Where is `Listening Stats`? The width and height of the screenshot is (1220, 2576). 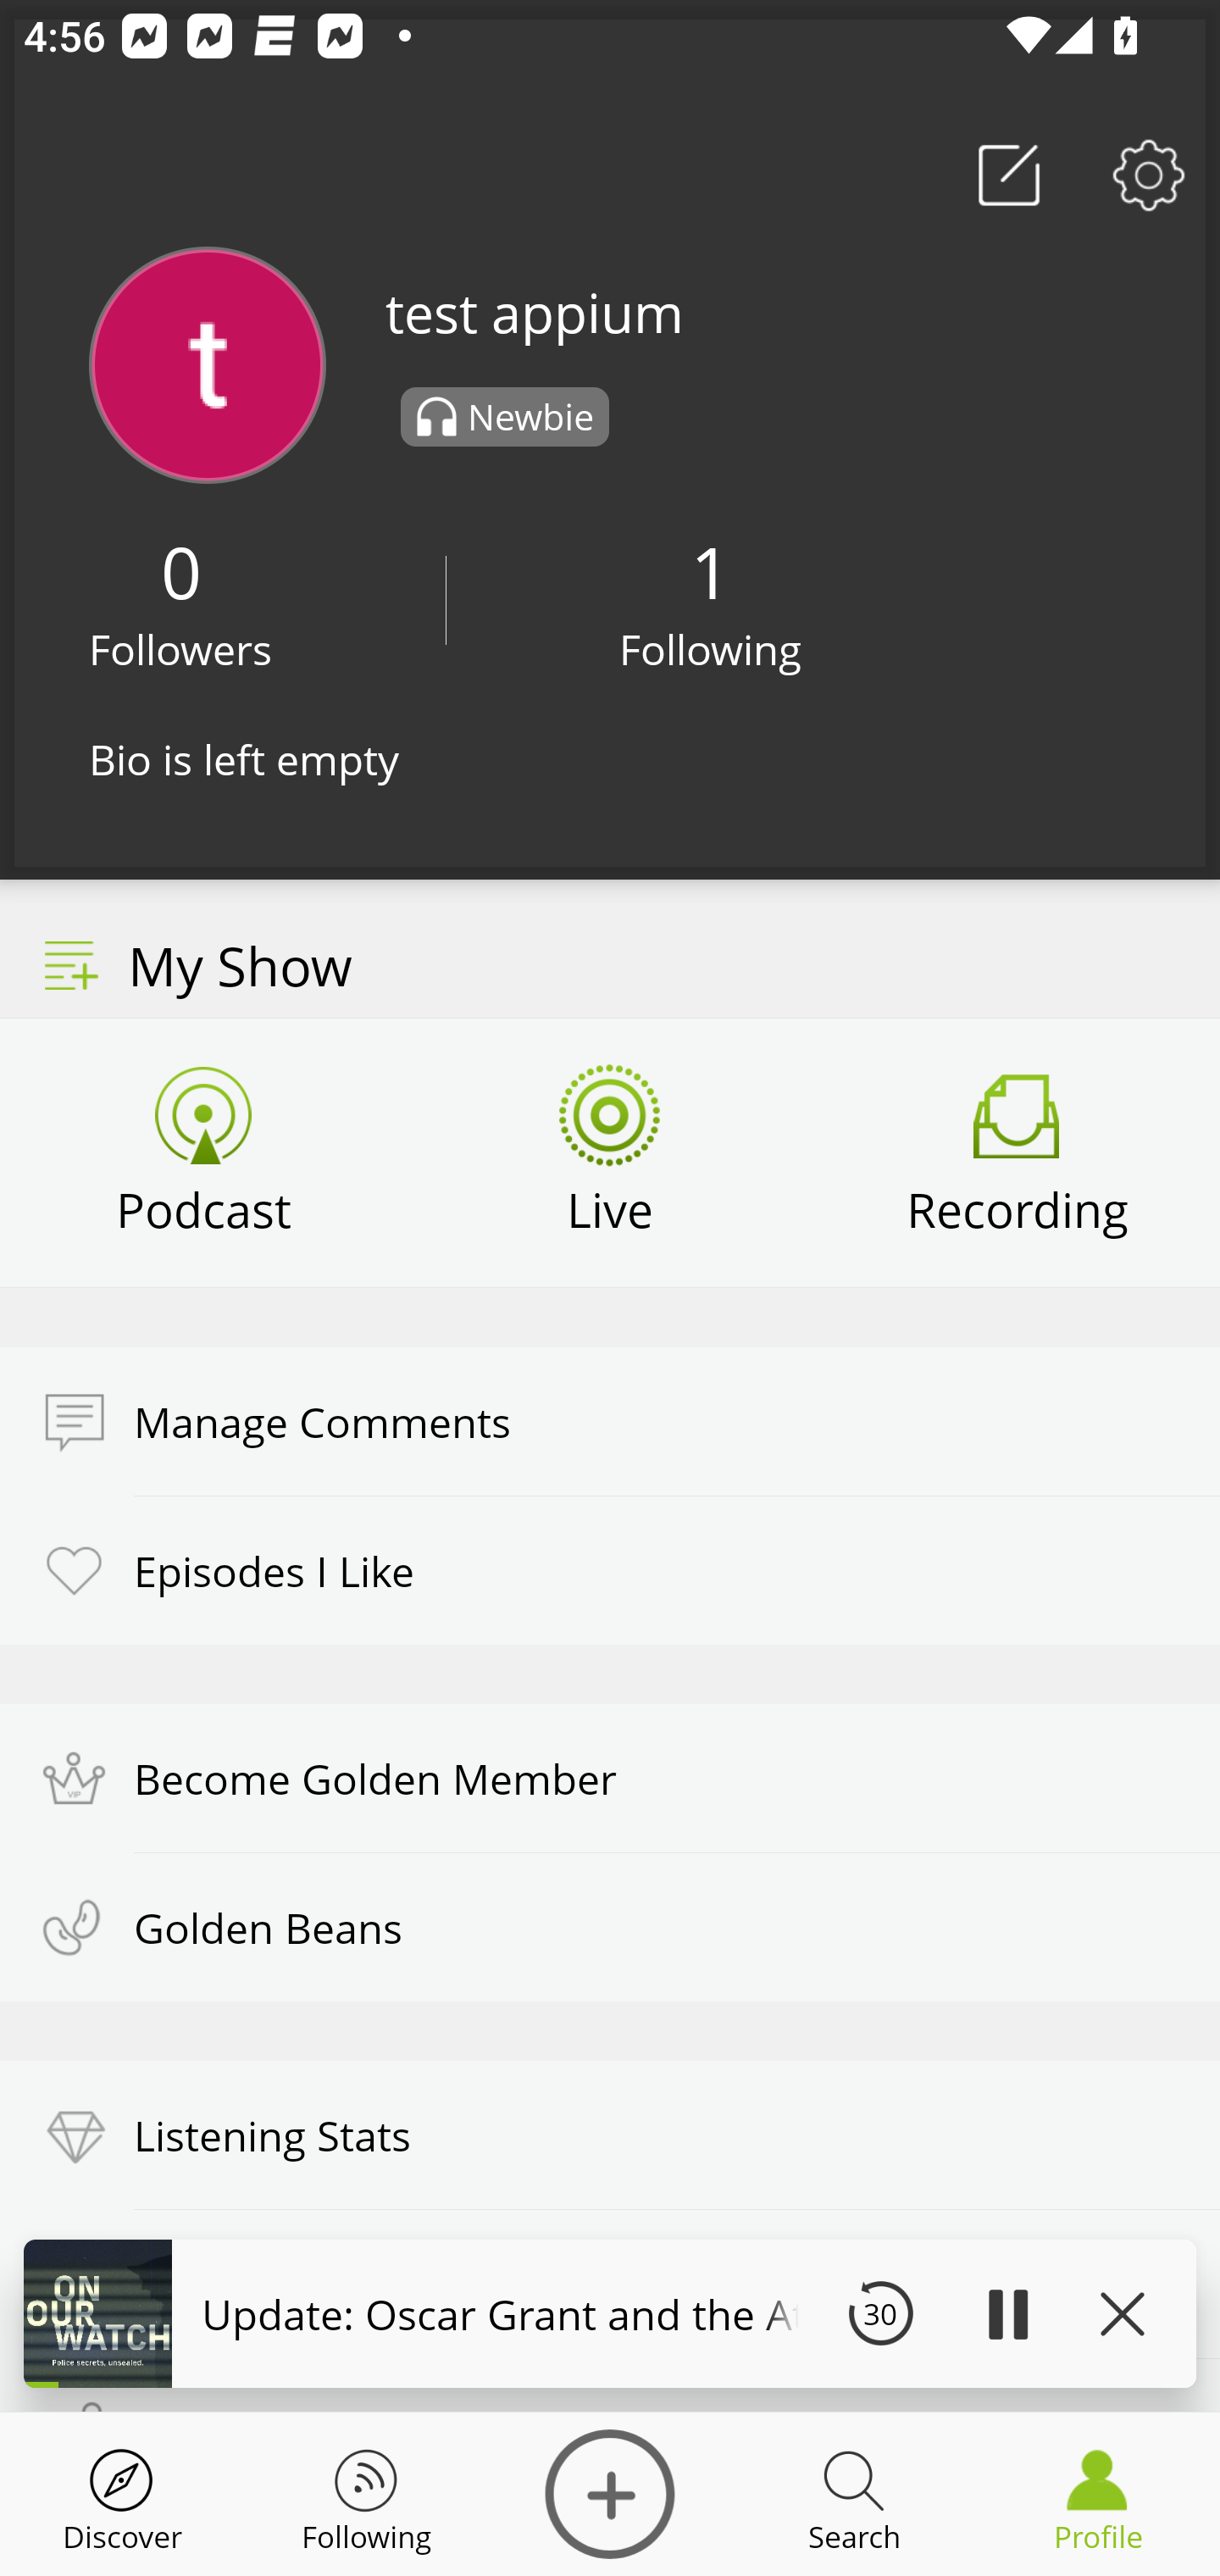 Listening Stats is located at coordinates (610, 2135).